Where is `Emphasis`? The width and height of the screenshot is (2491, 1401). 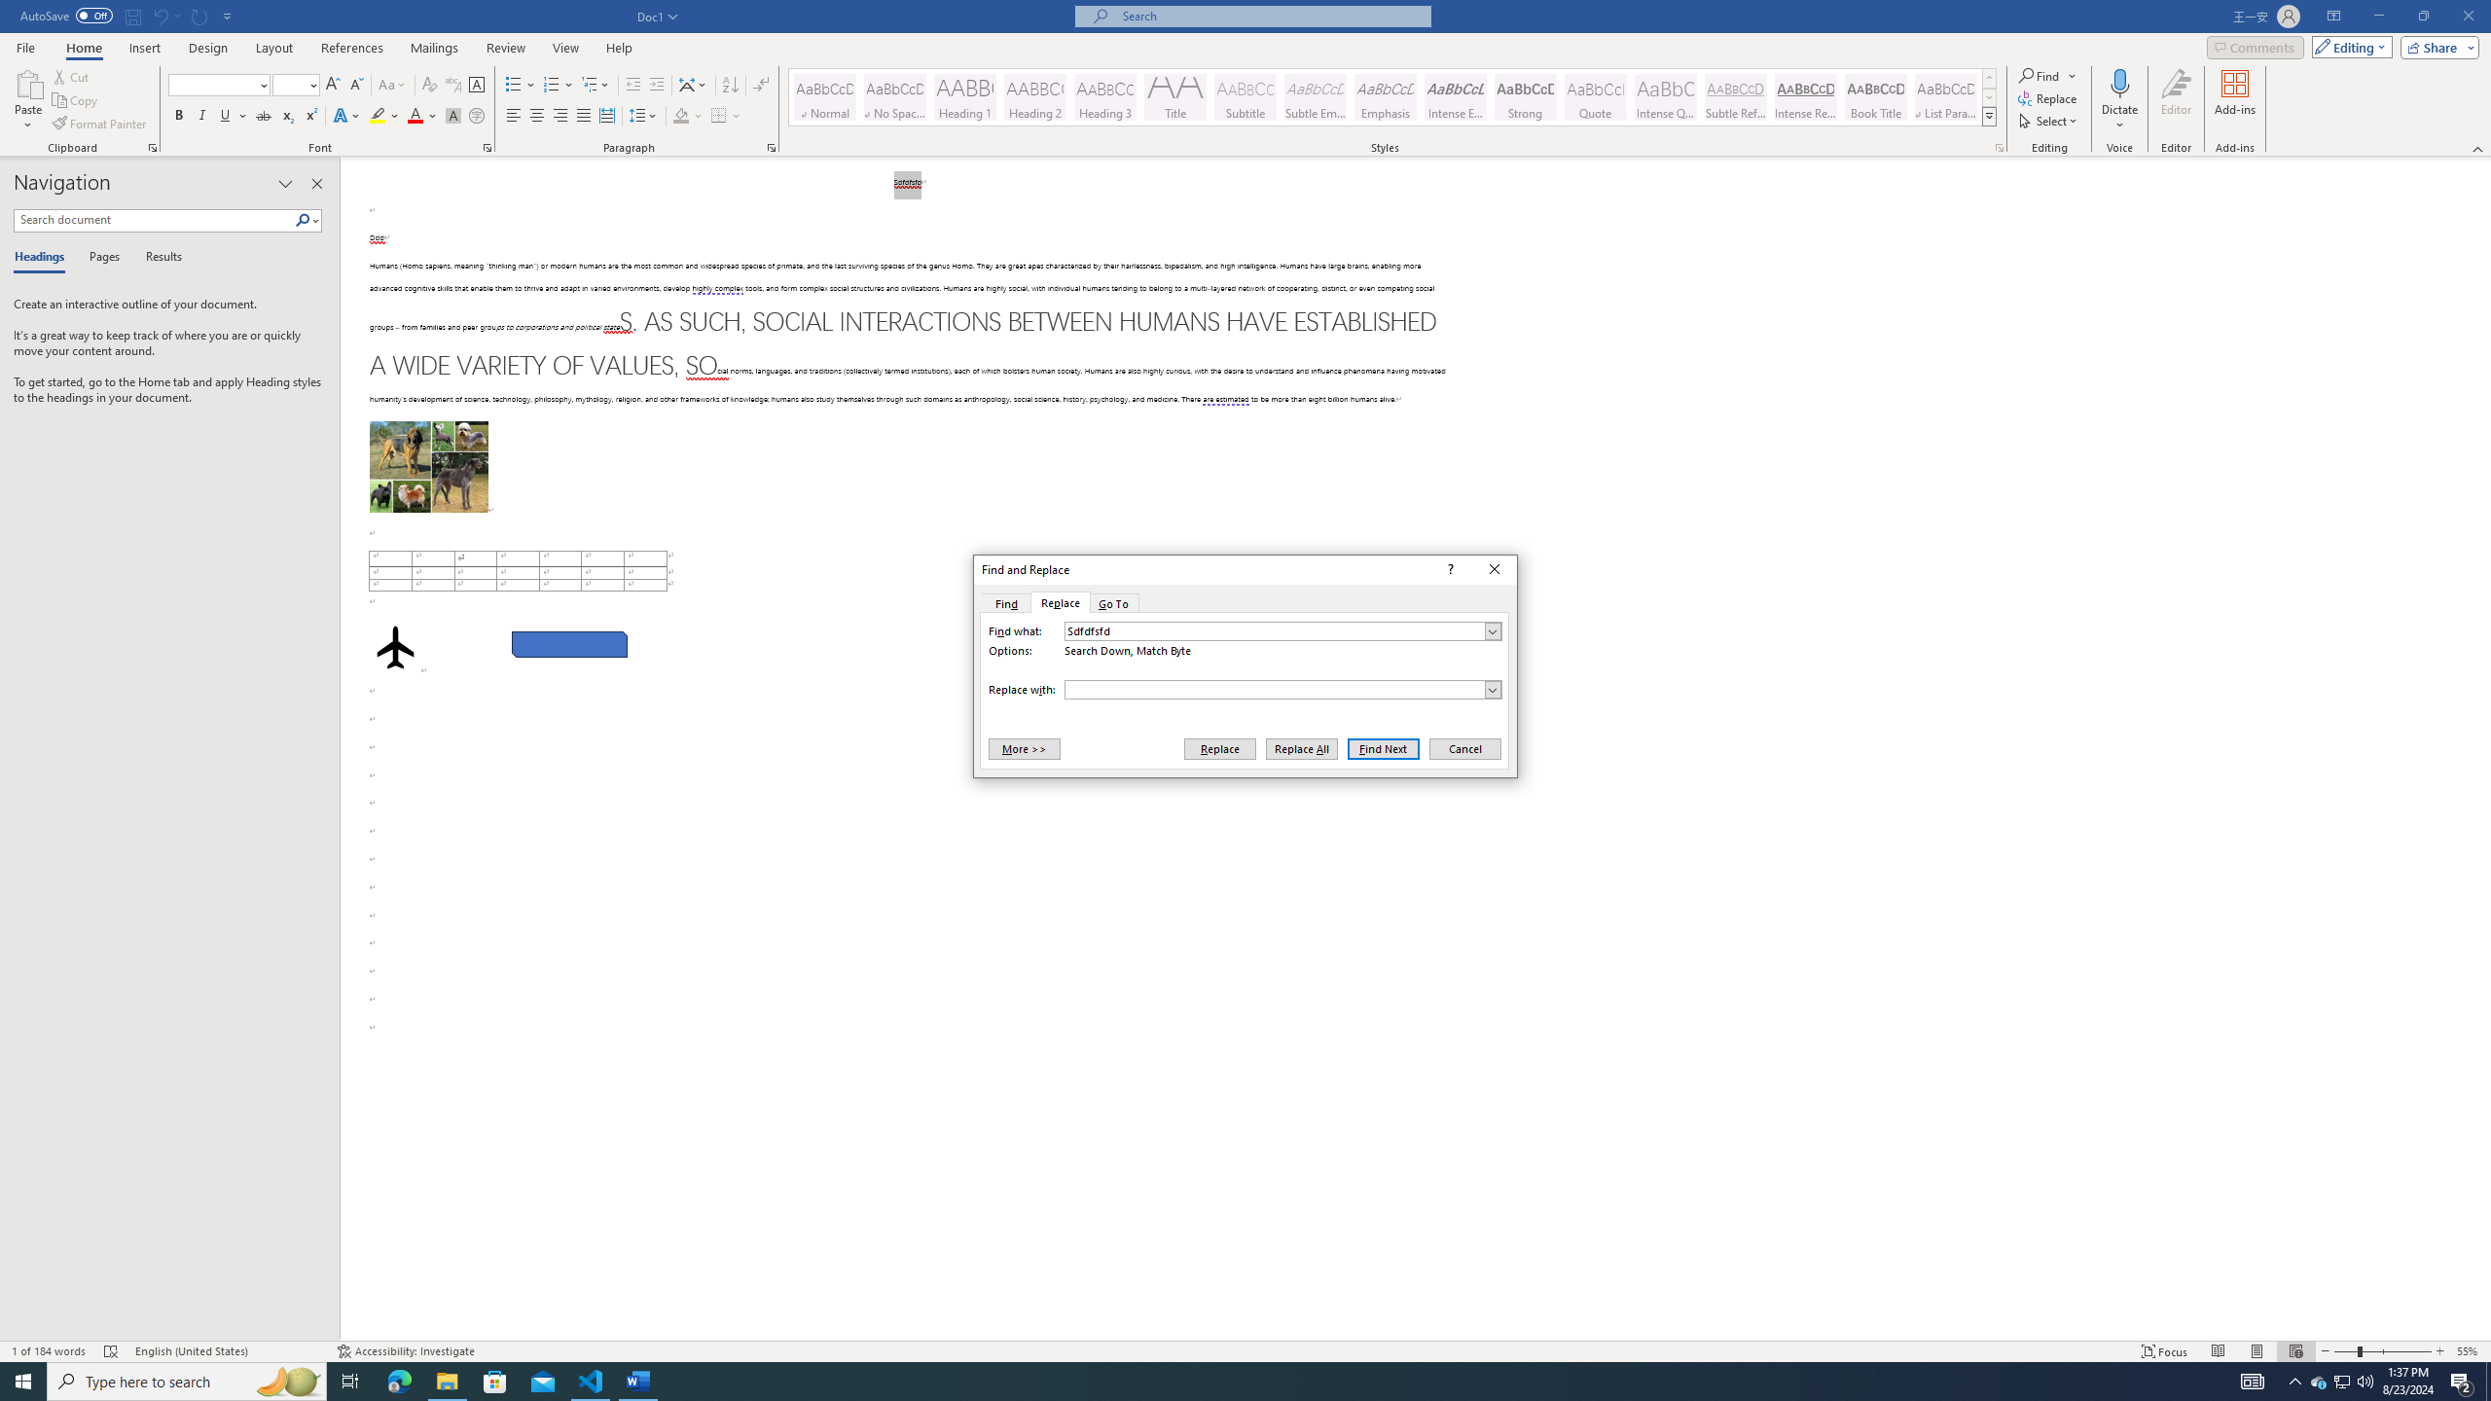
Emphasis is located at coordinates (1385, 97).